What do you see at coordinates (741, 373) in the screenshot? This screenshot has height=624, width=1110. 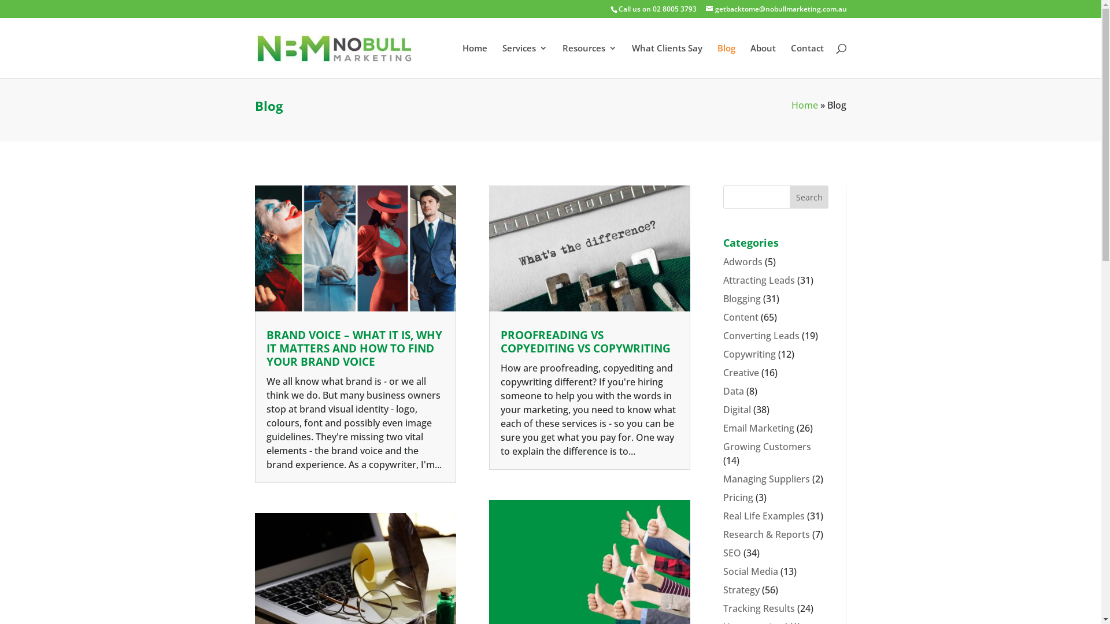 I see `Creative` at bounding box center [741, 373].